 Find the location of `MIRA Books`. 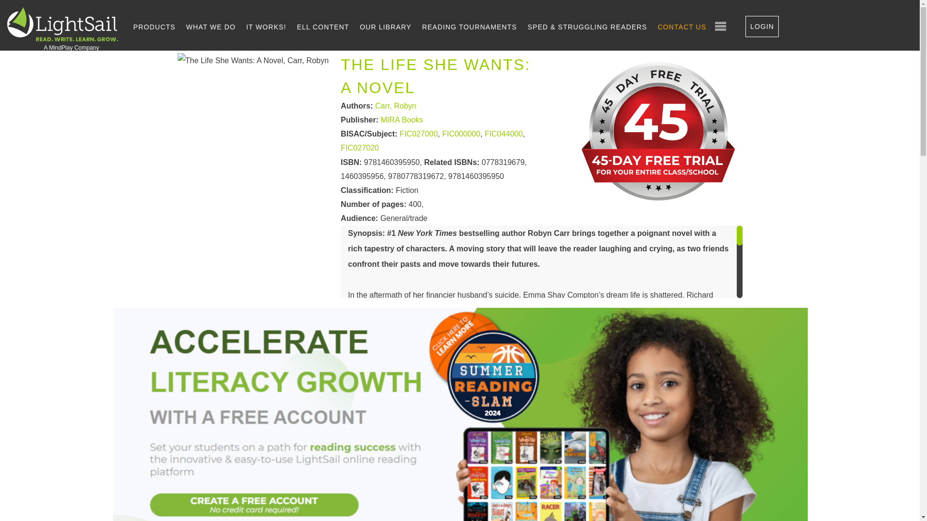

MIRA Books is located at coordinates (402, 120).